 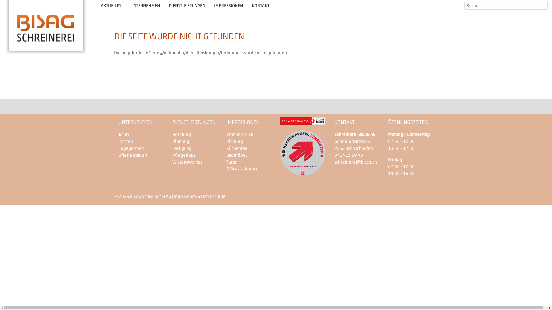 I want to click on Partner, so click(x=126, y=141).